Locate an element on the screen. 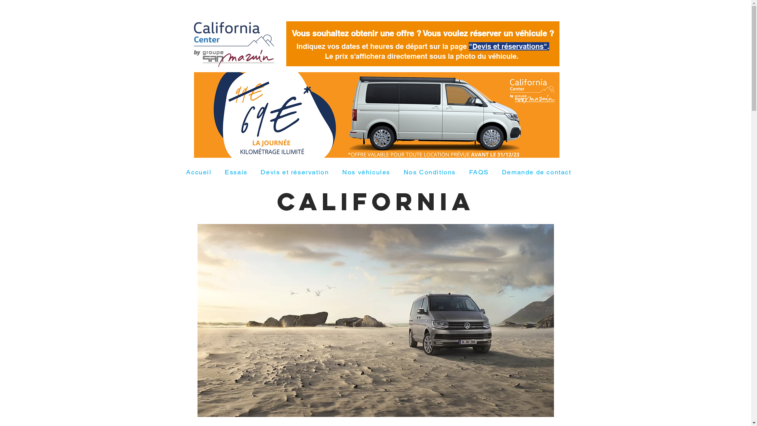 The width and height of the screenshot is (757, 426). FAQS is located at coordinates (479, 173).